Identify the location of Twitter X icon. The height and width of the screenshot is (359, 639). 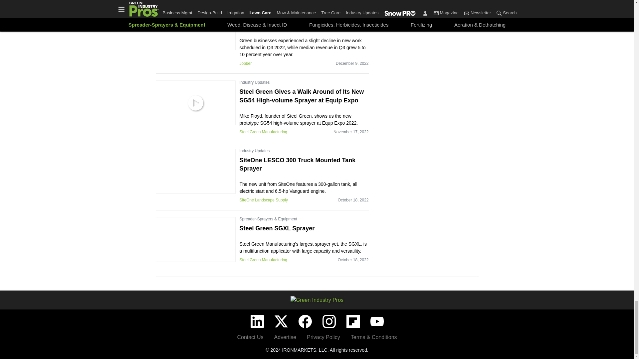
(281, 321).